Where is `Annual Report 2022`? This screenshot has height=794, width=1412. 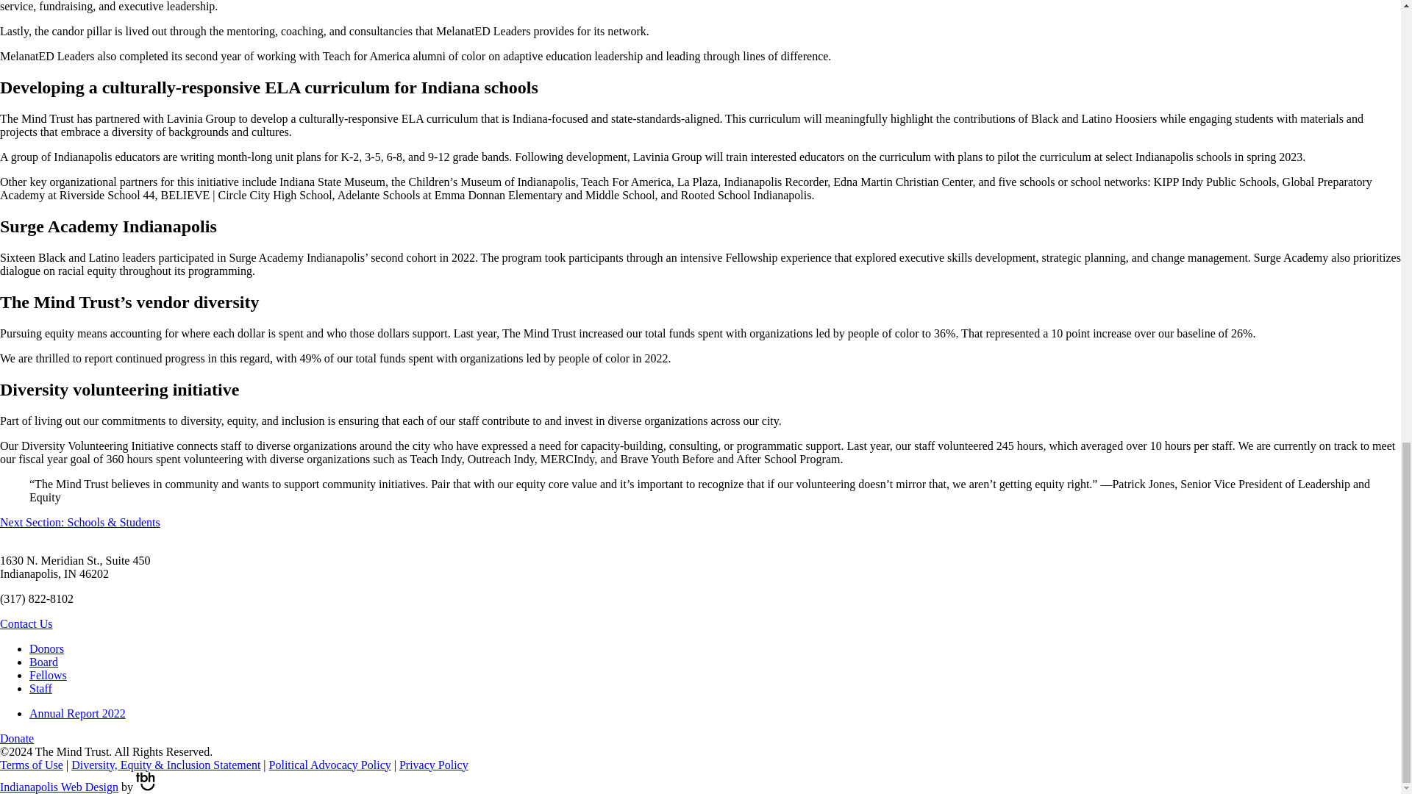 Annual Report 2022 is located at coordinates (77, 713).